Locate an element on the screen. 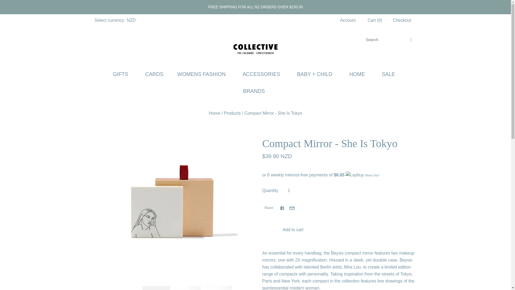  CARDS is located at coordinates (154, 74).